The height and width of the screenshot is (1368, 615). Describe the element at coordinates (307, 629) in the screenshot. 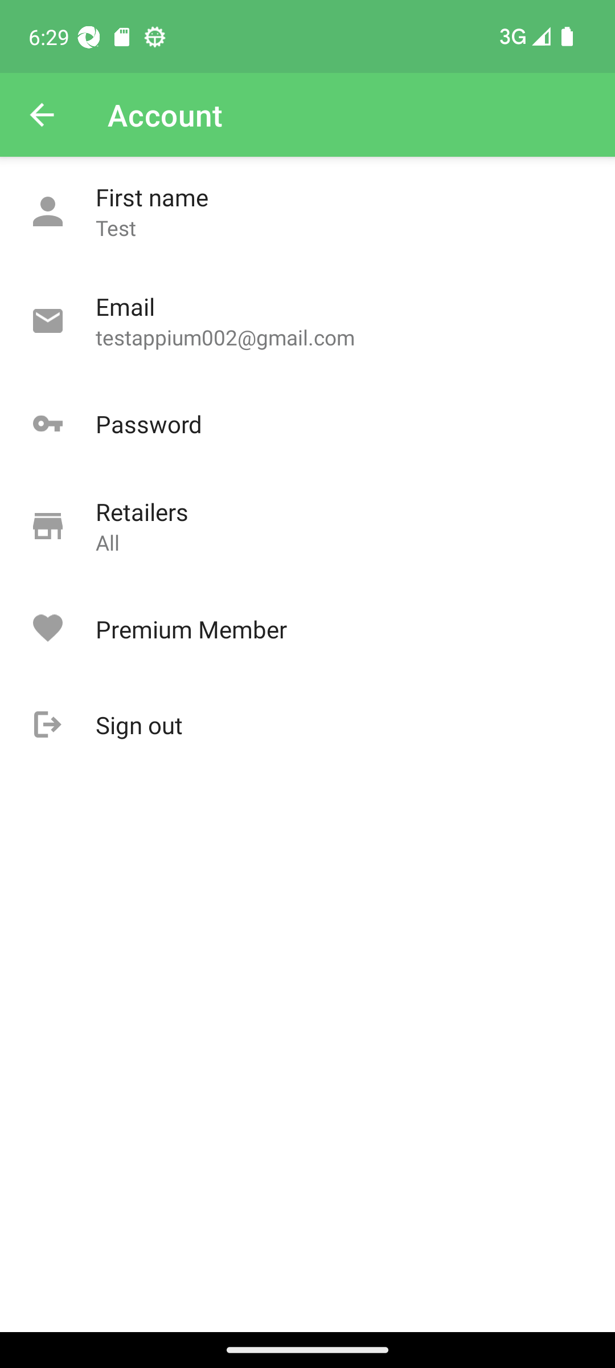

I see `Premium Member` at that location.